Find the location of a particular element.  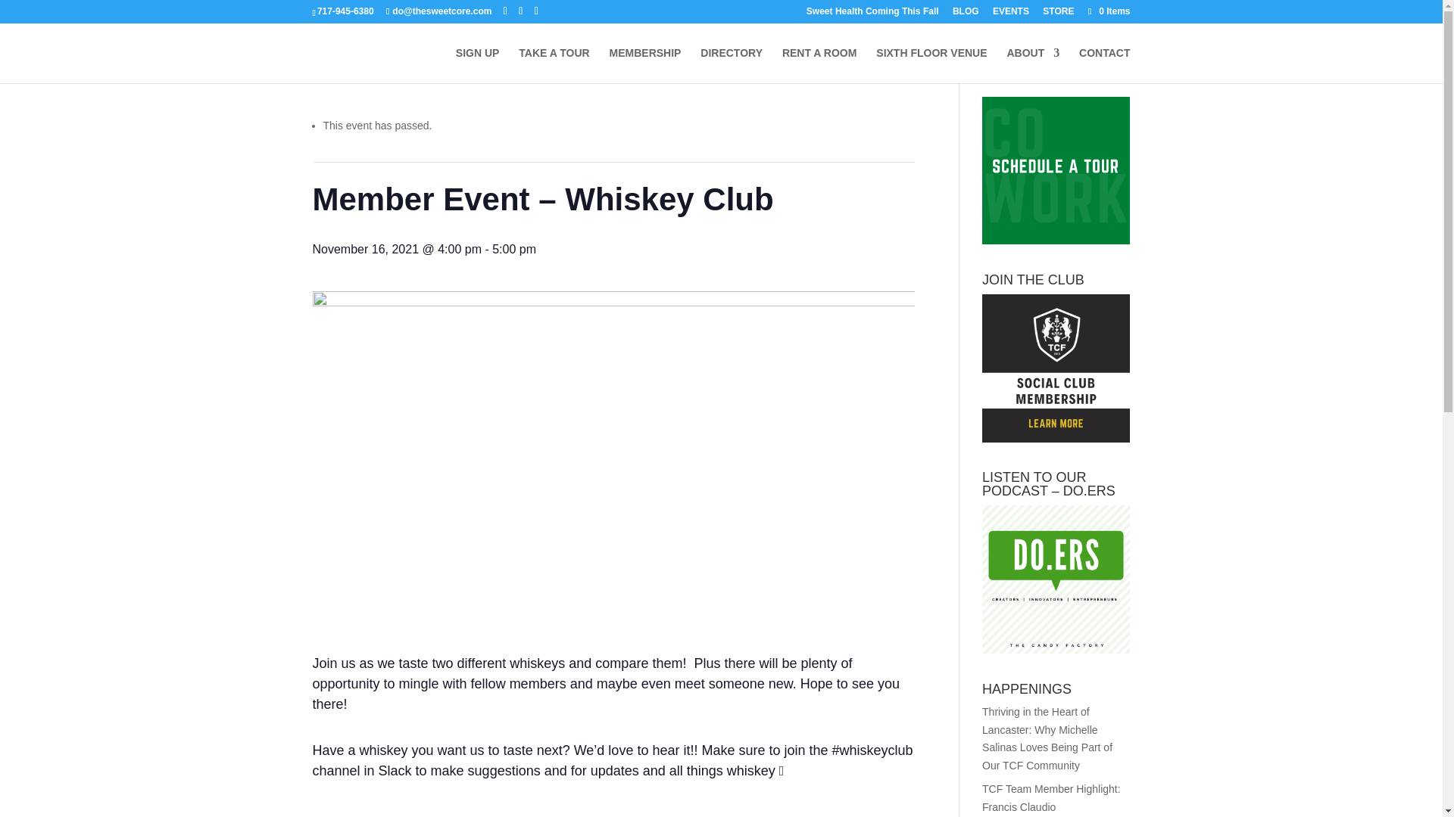

DIRECTORY is located at coordinates (732, 65).